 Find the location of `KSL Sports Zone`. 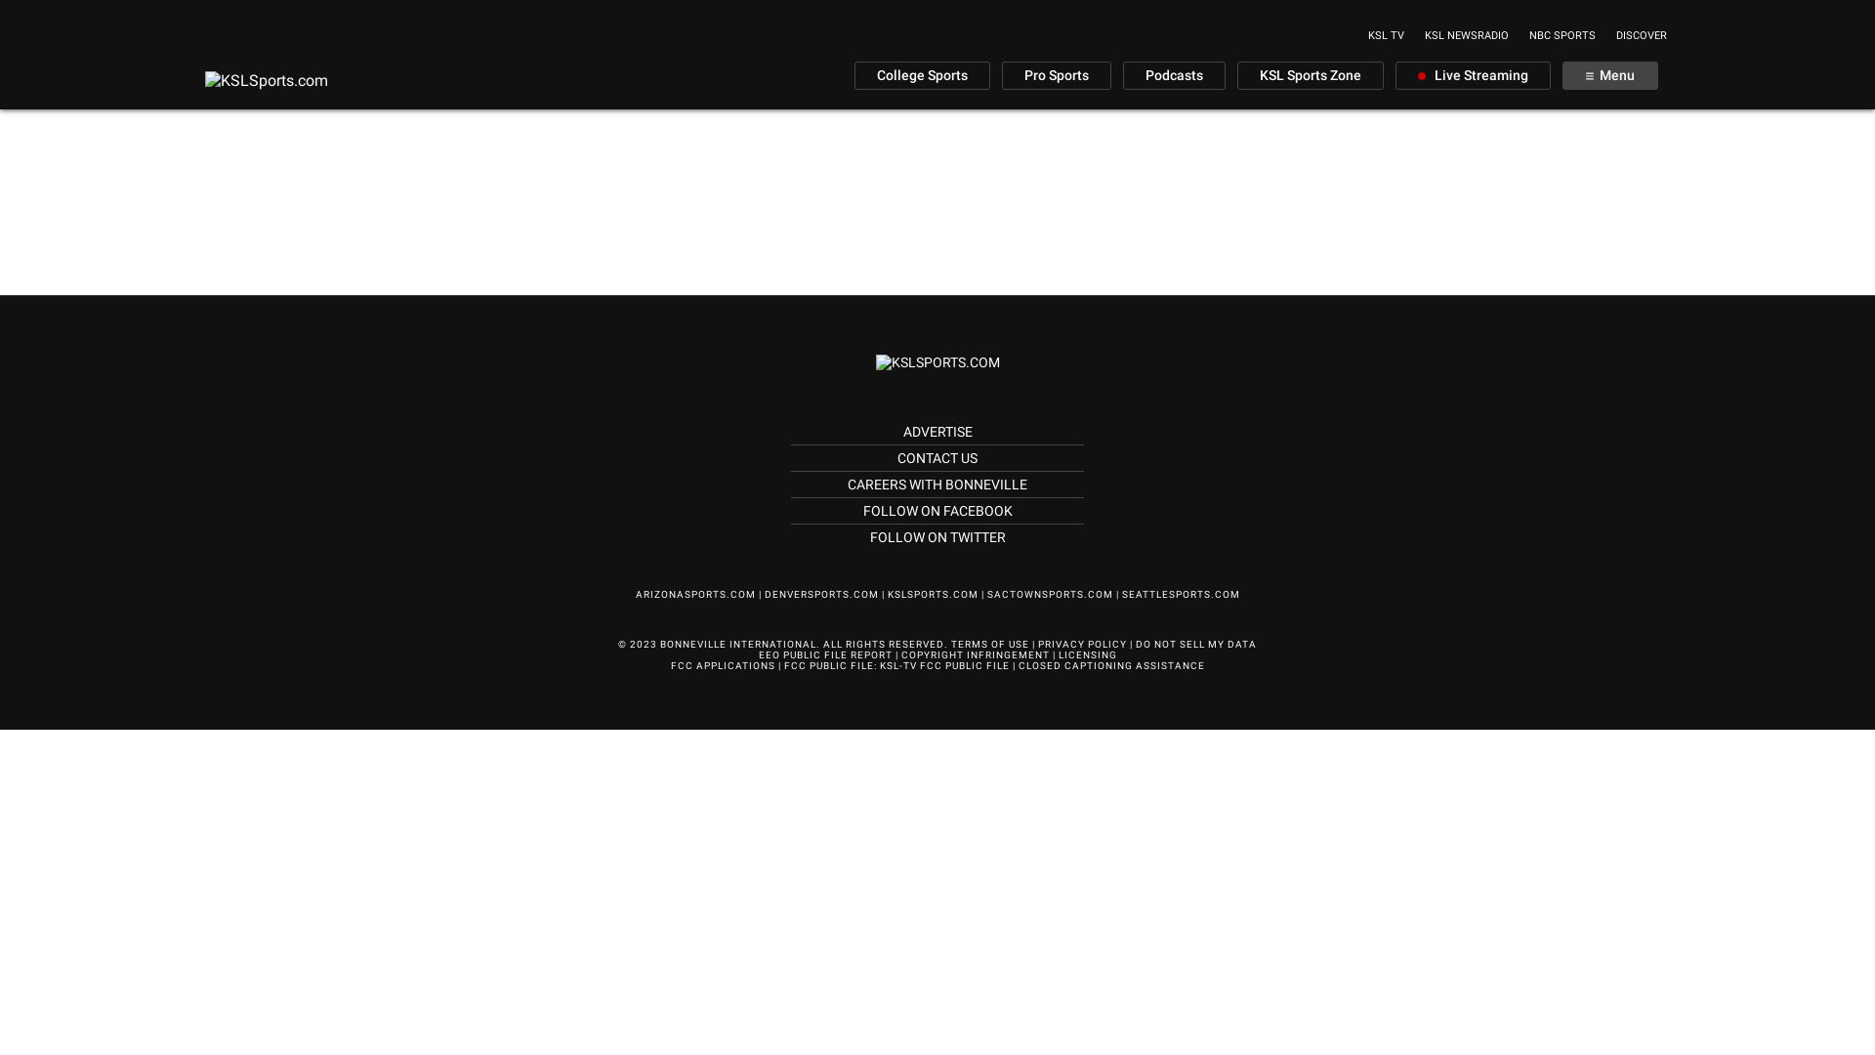

KSL Sports Zone is located at coordinates (1311, 76).